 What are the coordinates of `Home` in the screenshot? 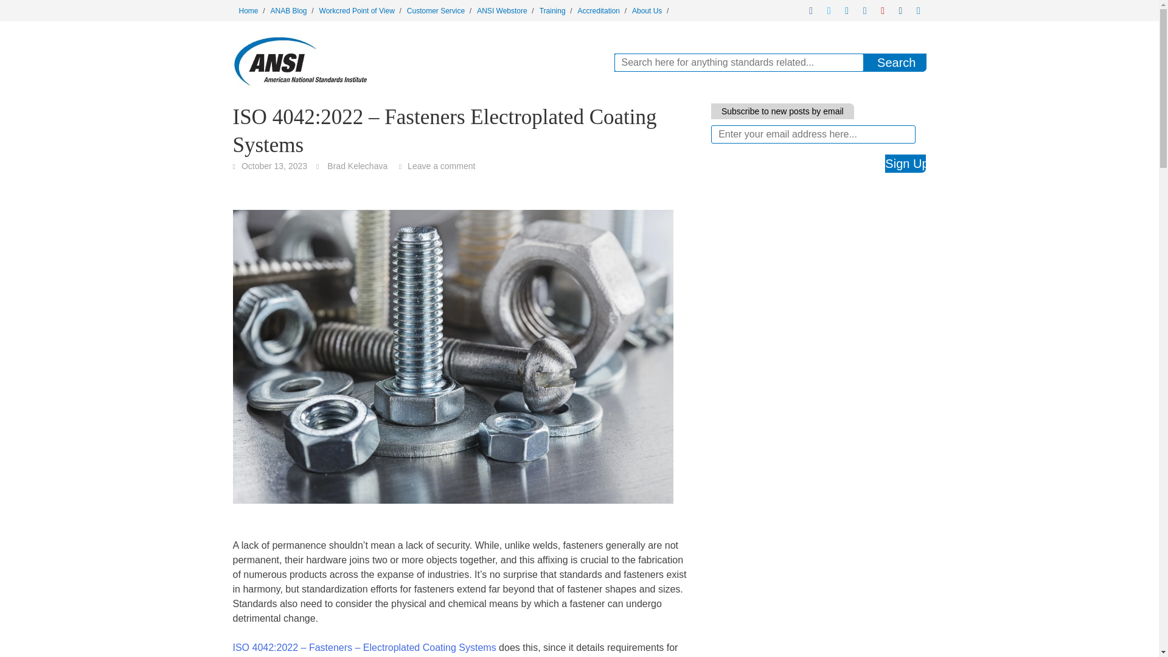 It's located at (248, 10).